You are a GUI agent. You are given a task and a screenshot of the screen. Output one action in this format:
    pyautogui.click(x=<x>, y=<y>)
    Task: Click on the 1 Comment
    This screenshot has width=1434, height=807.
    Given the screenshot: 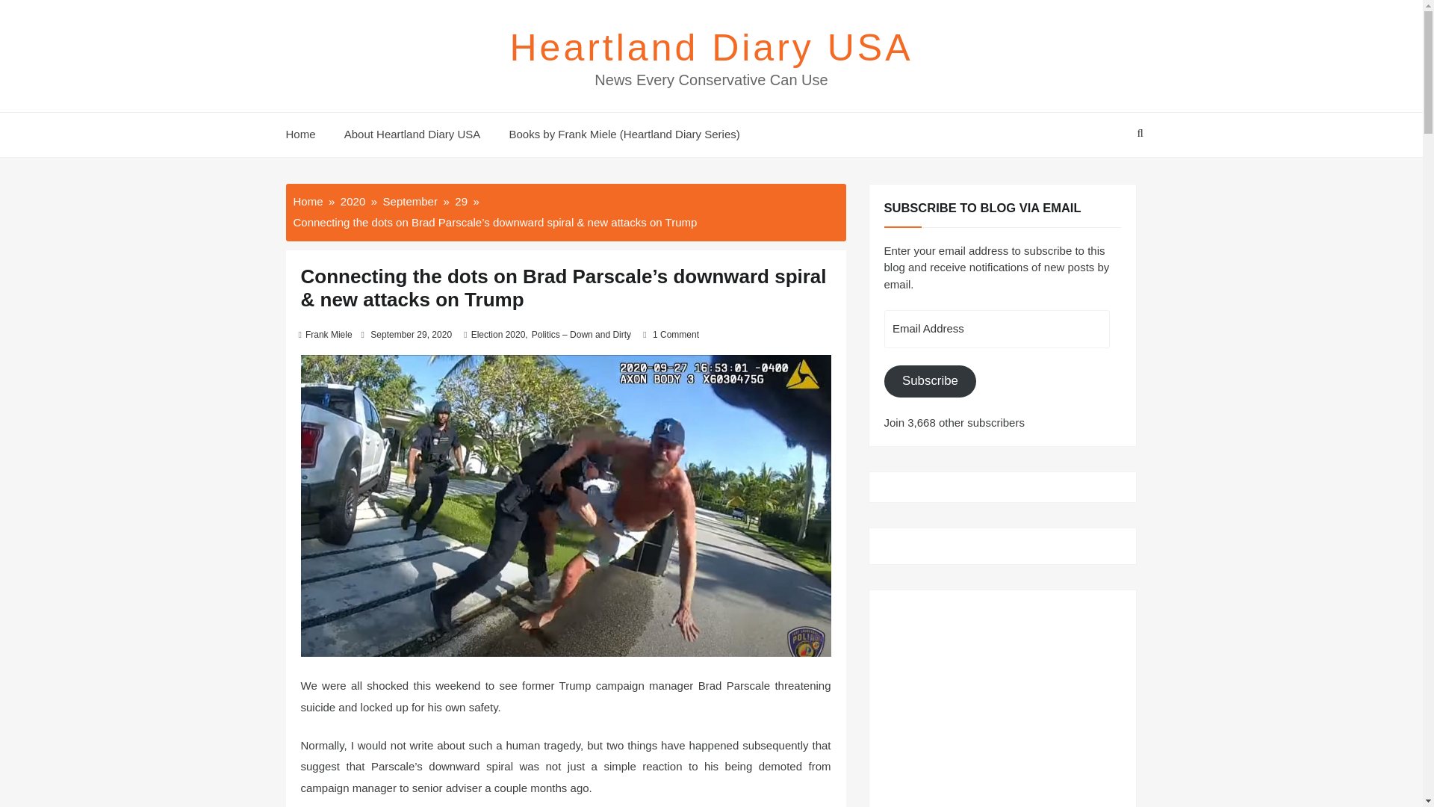 What is the action you would take?
    pyautogui.click(x=675, y=334)
    